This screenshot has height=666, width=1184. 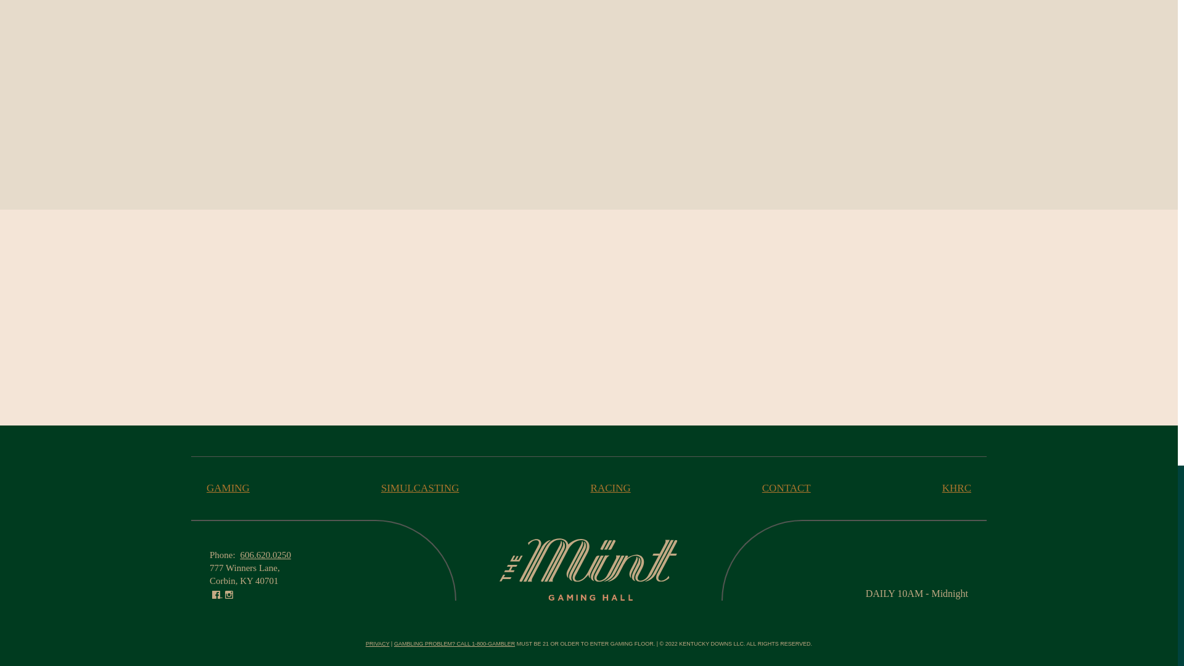 I want to click on RACING, so click(x=610, y=488).